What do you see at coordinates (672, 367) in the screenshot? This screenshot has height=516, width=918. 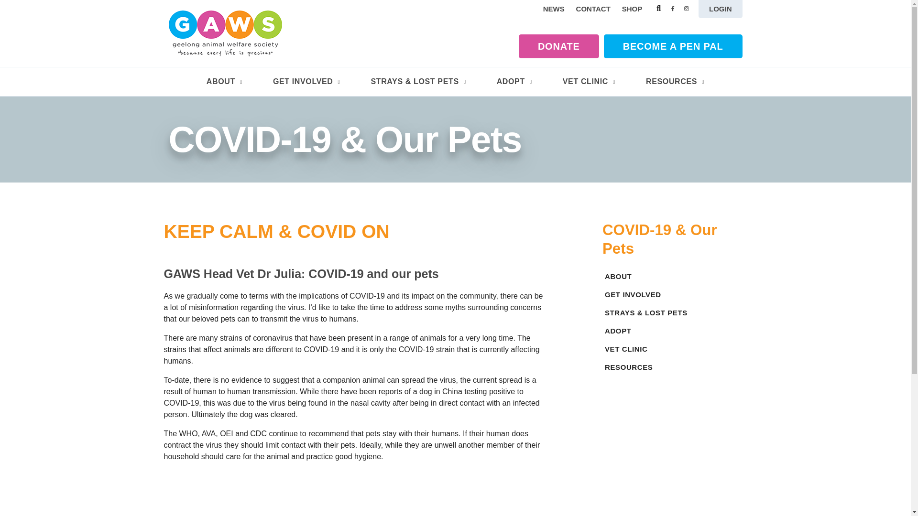 I see `RESOURCES` at bounding box center [672, 367].